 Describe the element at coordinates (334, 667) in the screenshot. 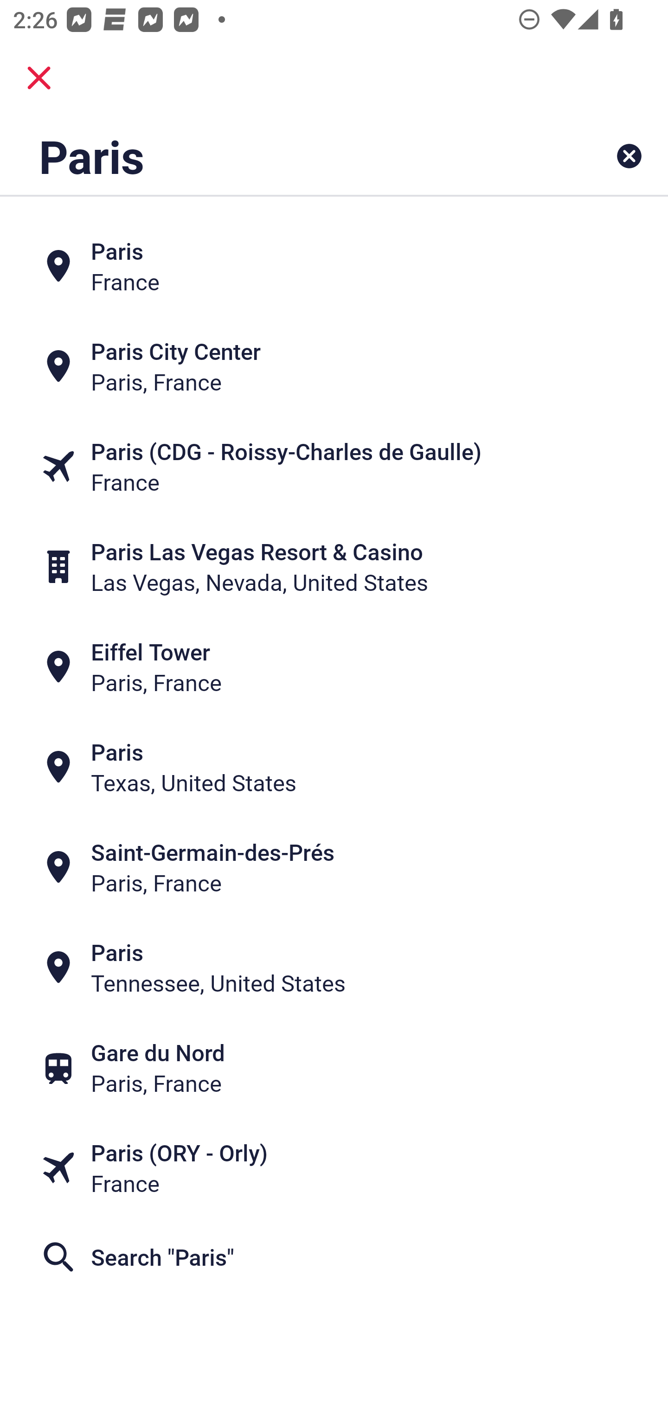

I see `Eiffel Tower Paris, France` at that location.